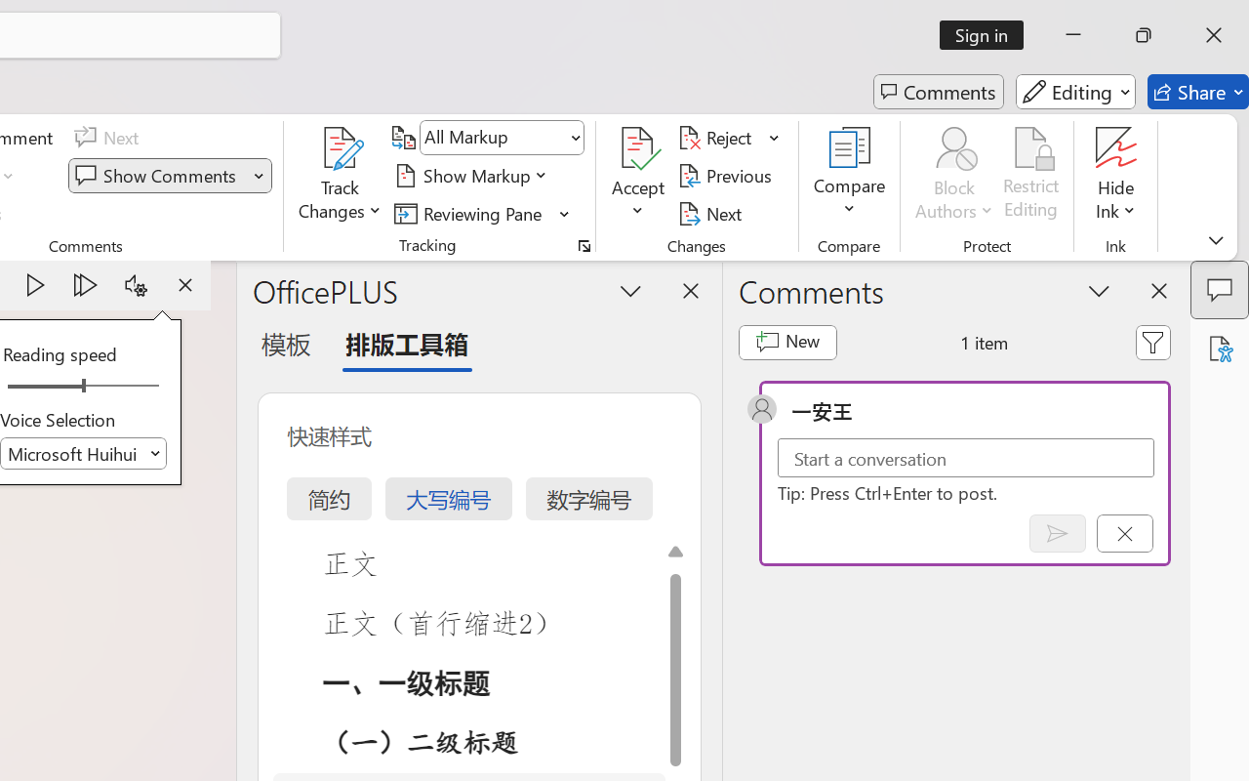 The height and width of the screenshot is (781, 1249). What do you see at coordinates (1153, 342) in the screenshot?
I see `Filter` at bounding box center [1153, 342].